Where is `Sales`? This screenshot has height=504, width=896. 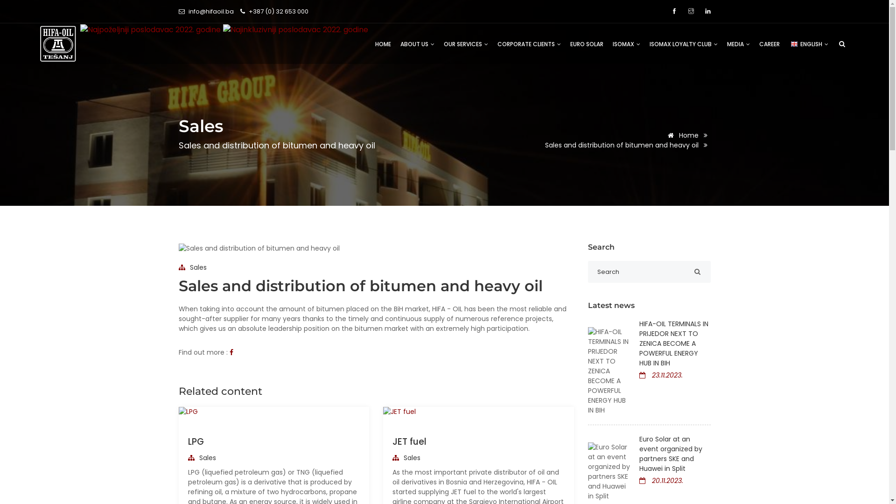
Sales is located at coordinates (203, 458).